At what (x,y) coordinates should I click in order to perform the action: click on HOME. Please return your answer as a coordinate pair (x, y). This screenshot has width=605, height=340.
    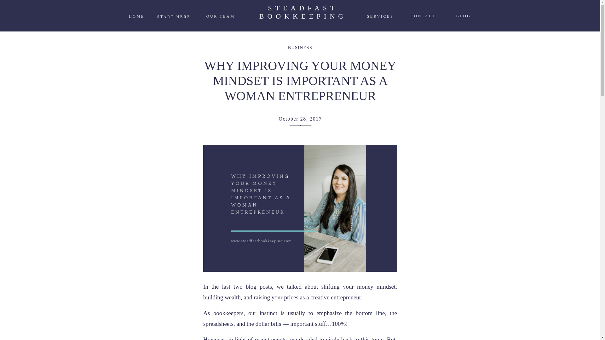
    Looking at the image, I should click on (137, 16).